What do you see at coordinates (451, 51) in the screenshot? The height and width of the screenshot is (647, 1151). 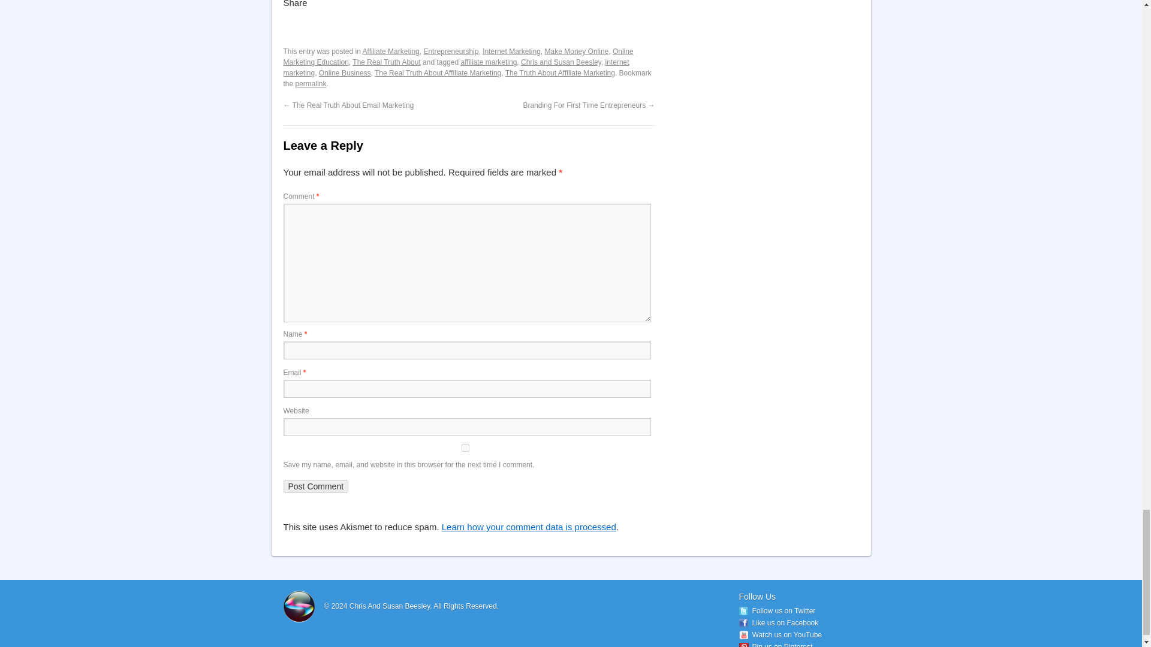 I see `Entrepreneurship` at bounding box center [451, 51].